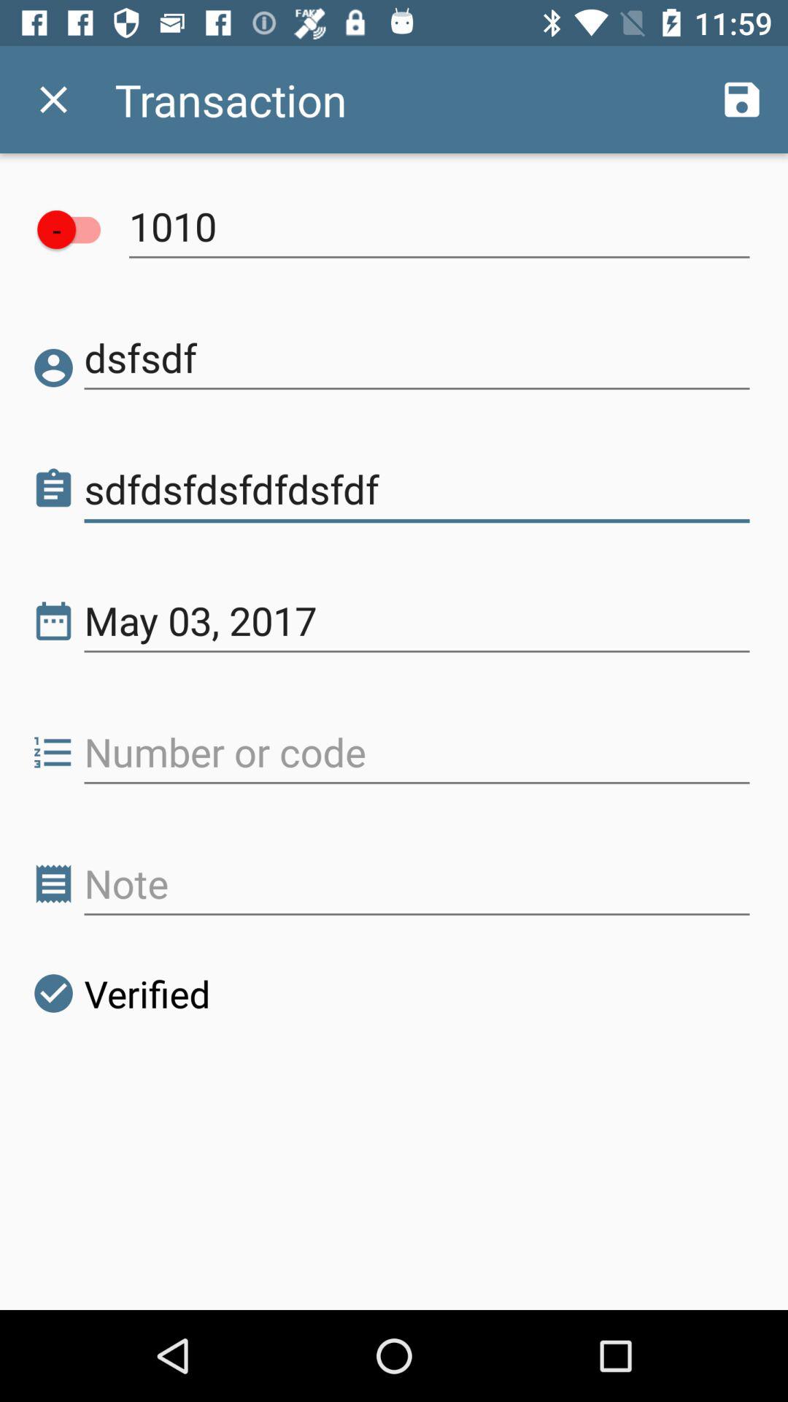  What do you see at coordinates (76, 229) in the screenshot?
I see `select item above dsfsdf icon` at bounding box center [76, 229].